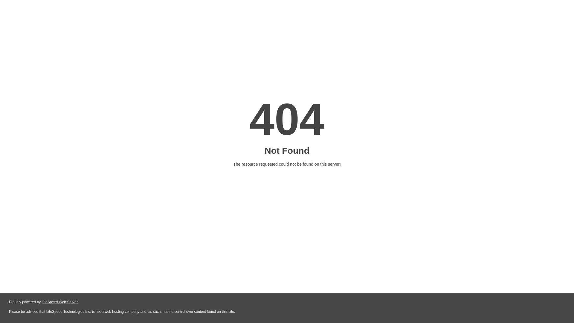 Image resolution: width=574 pixels, height=323 pixels. What do you see at coordinates (60, 302) in the screenshot?
I see `LiteSpeed Web Server` at bounding box center [60, 302].